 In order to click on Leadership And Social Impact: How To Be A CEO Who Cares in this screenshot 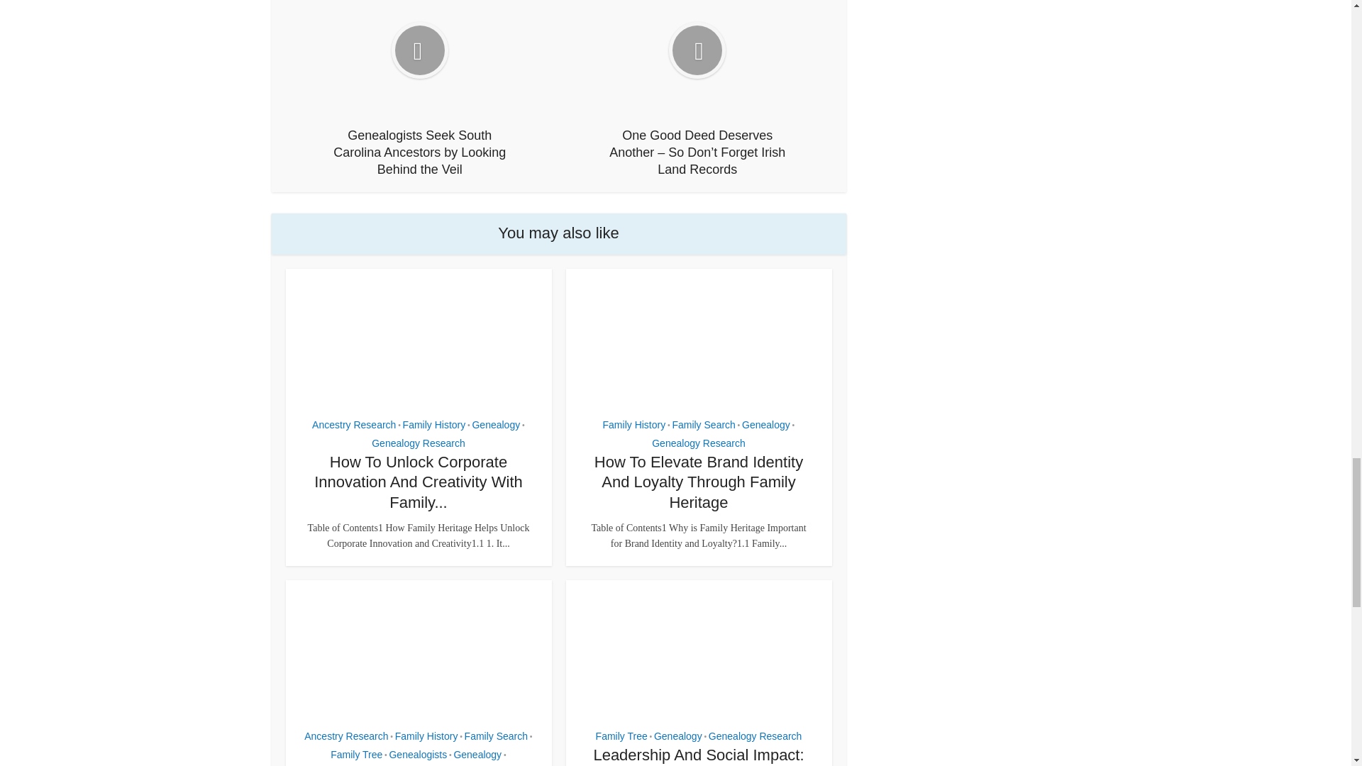, I will do `click(698, 756)`.